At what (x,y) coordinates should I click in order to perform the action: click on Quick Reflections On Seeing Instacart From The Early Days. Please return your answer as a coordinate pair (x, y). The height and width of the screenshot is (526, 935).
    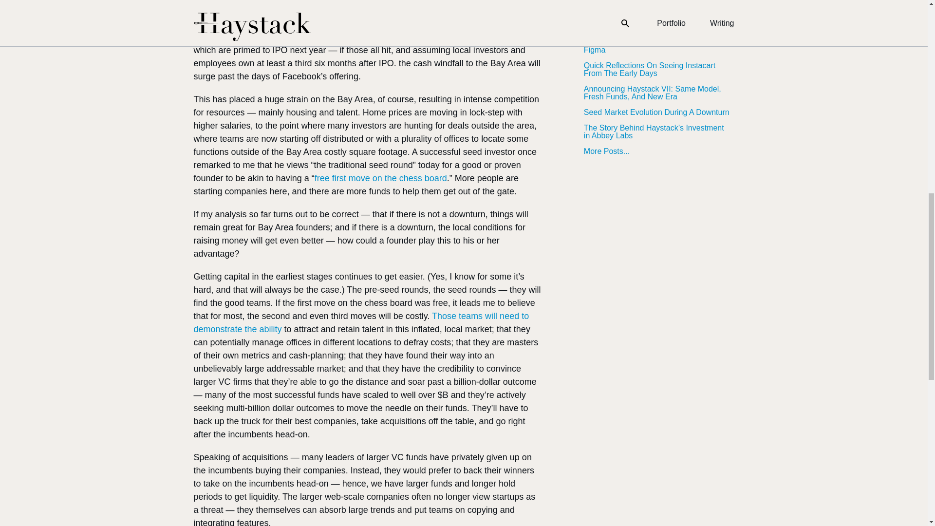
    Looking at the image, I should click on (656, 69).